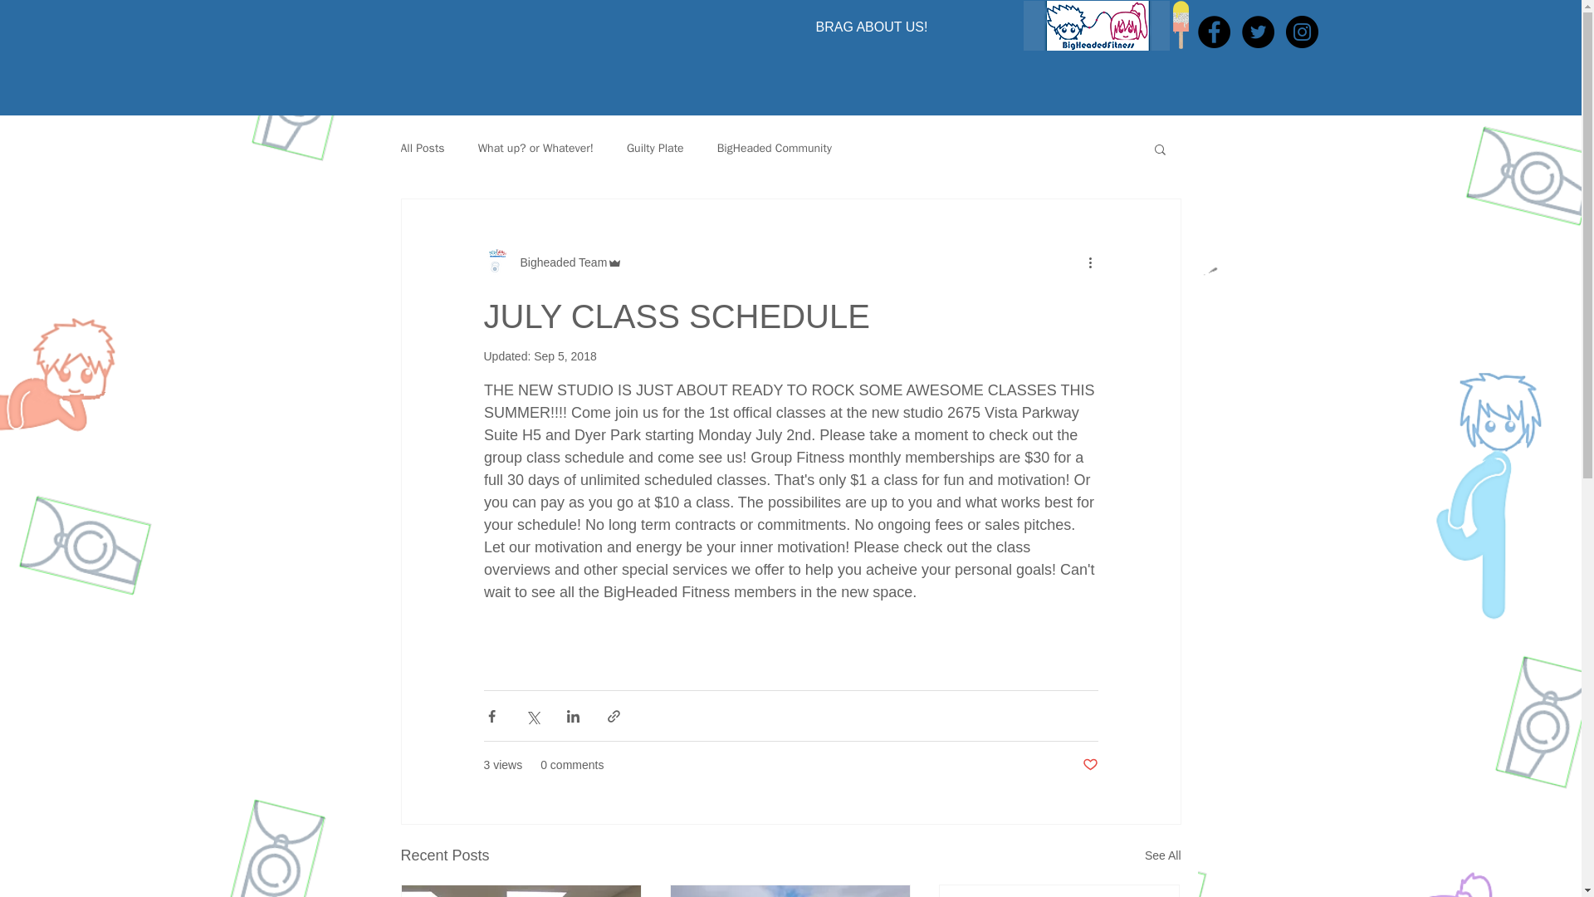 The width and height of the screenshot is (1594, 897). What do you see at coordinates (558, 262) in the screenshot?
I see `Bigheaded Team` at bounding box center [558, 262].